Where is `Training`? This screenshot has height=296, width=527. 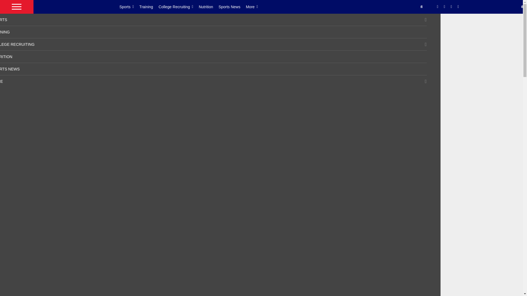 Training is located at coordinates (149, 7).